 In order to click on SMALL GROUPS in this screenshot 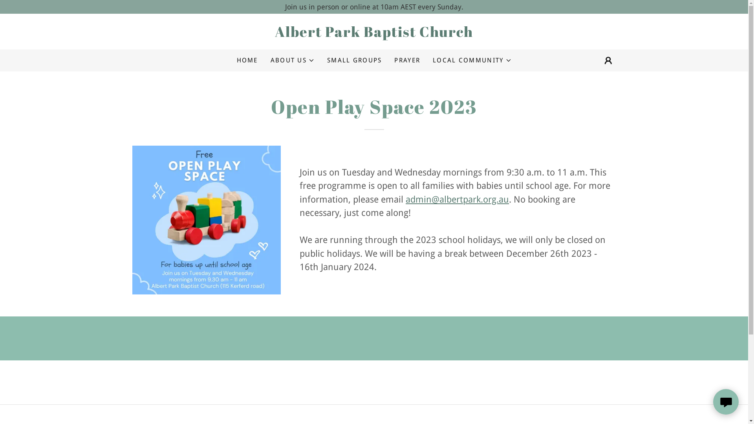, I will do `click(354, 60)`.